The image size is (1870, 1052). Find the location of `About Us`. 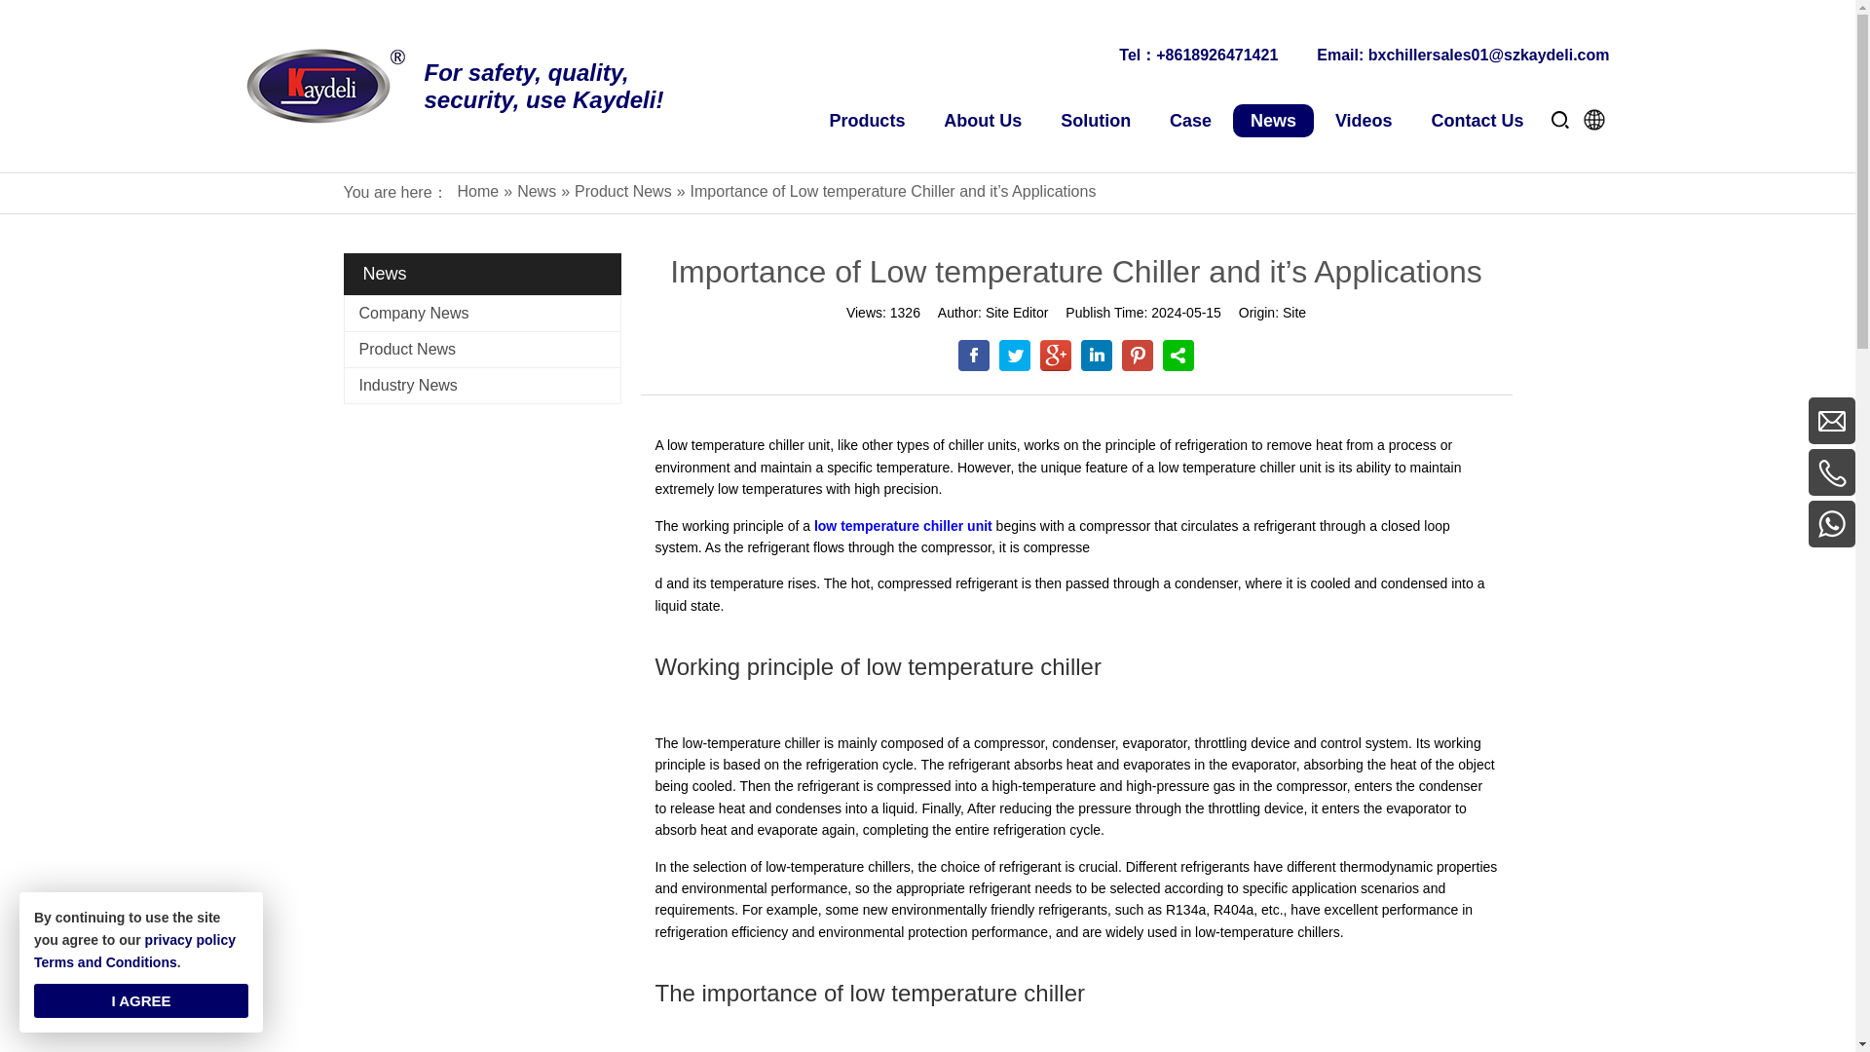

About Us is located at coordinates (982, 121).